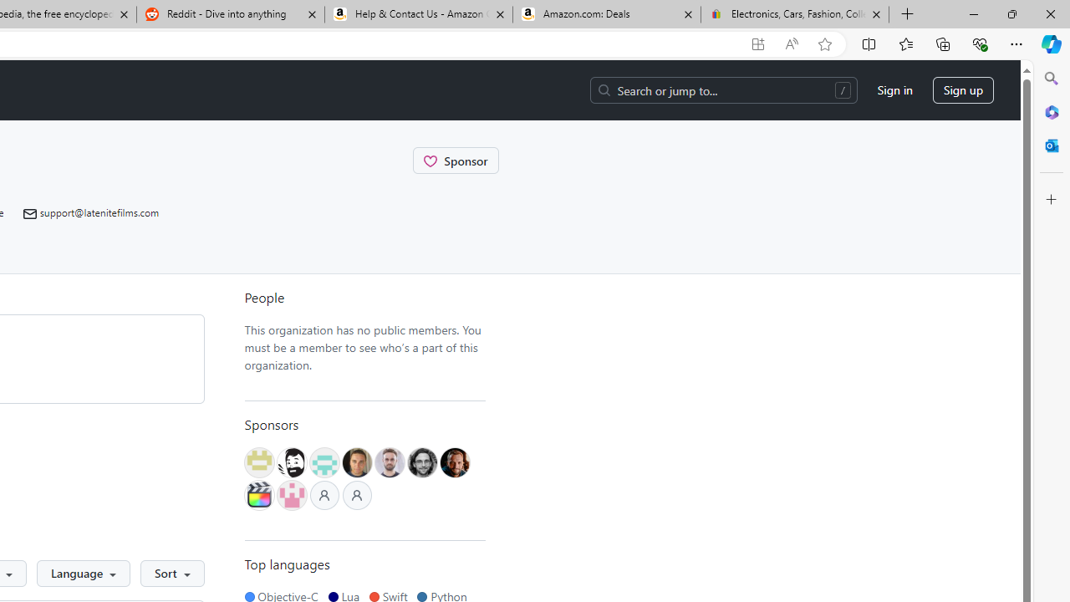 Image resolution: width=1070 pixels, height=602 pixels. What do you see at coordinates (607, 15) in the screenshot?
I see `Amazon.com: Deals` at bounding box center [607, 15].